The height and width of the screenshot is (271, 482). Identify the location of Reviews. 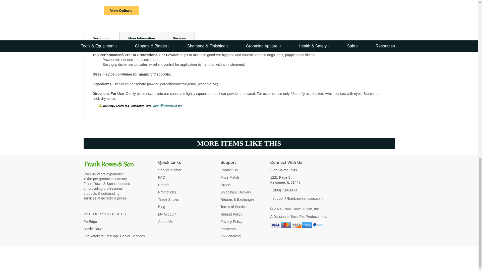
(179, 38).